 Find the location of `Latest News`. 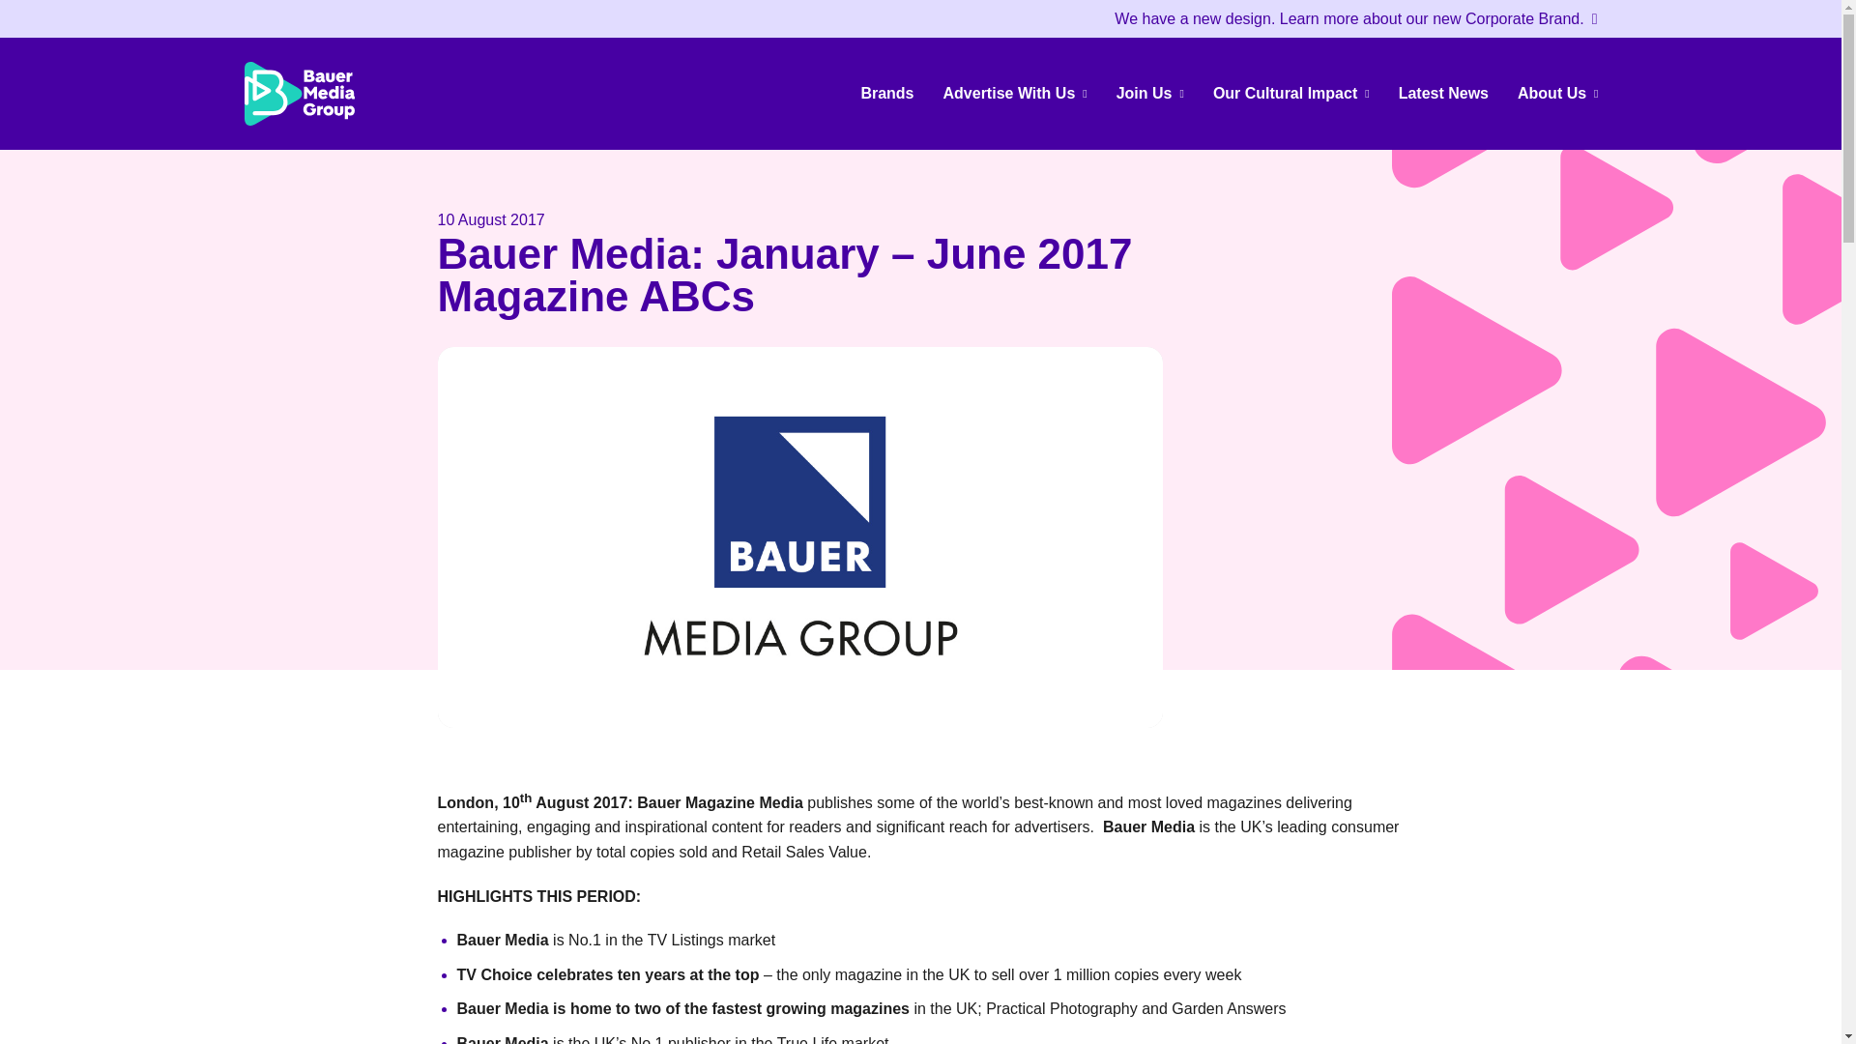

Latest News is located at coordinates (1444, 93).